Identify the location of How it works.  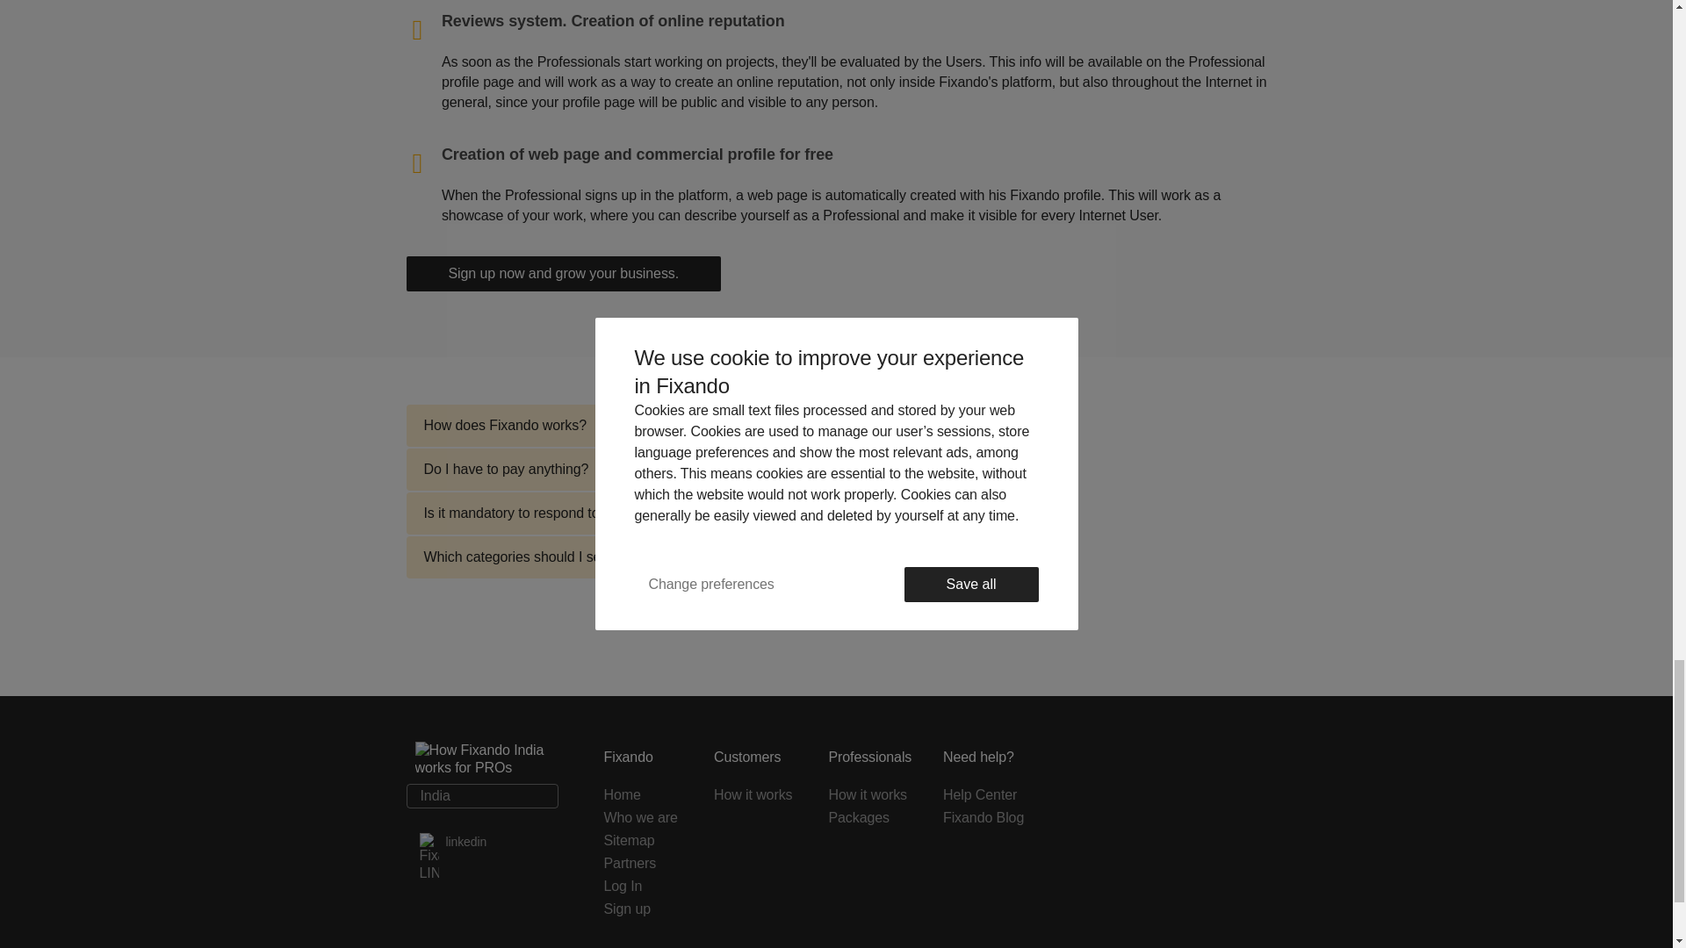
(872, 795).